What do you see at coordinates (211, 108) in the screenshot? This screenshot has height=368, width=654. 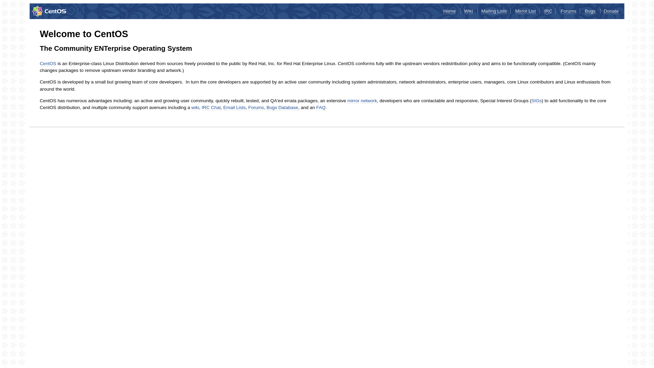 I see `IRC Chat` at bounding box center [211, 108].